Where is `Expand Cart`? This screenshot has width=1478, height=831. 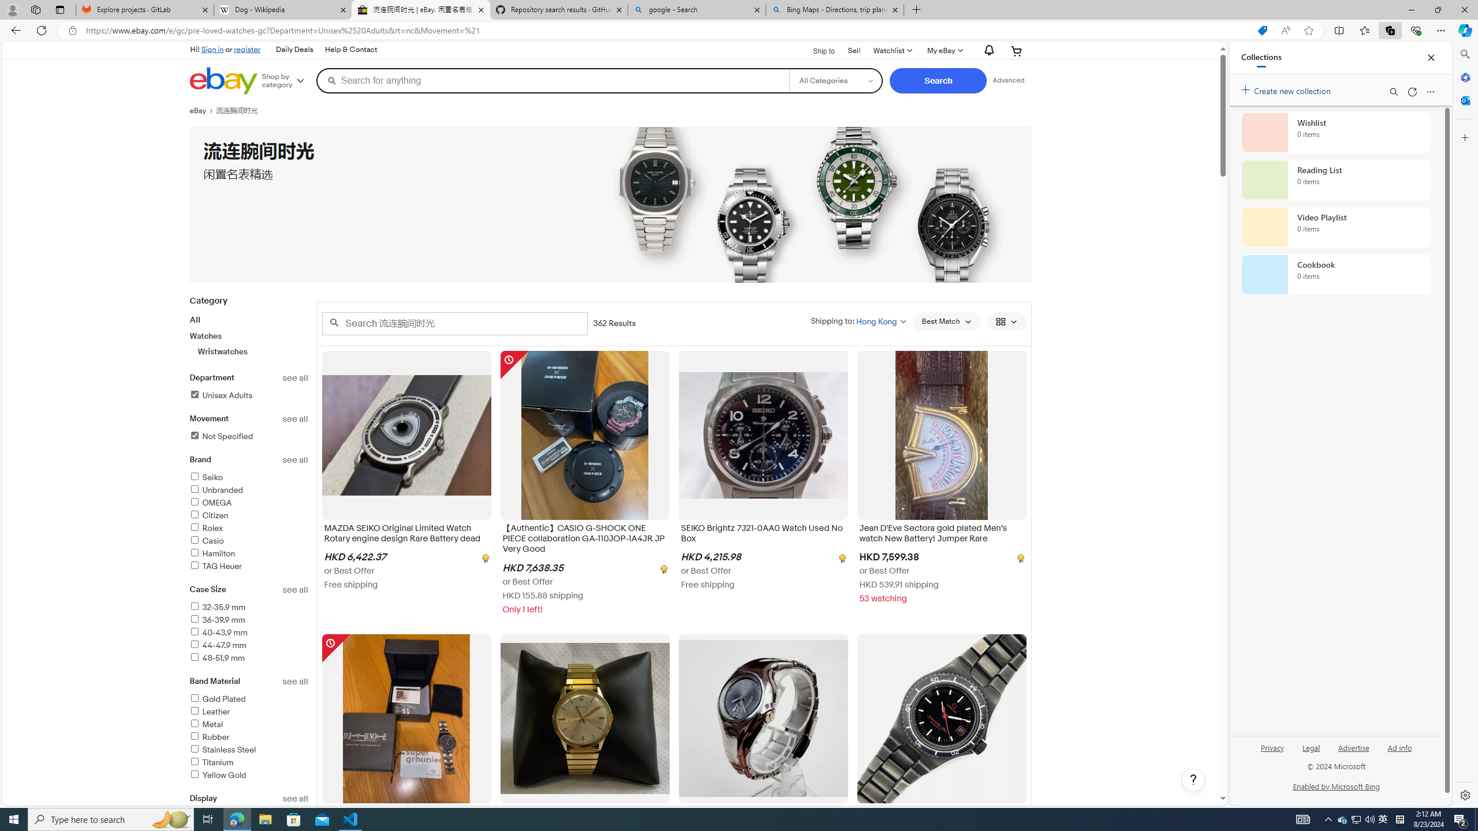
Expand Cart is located at coordinates (1017, 51).